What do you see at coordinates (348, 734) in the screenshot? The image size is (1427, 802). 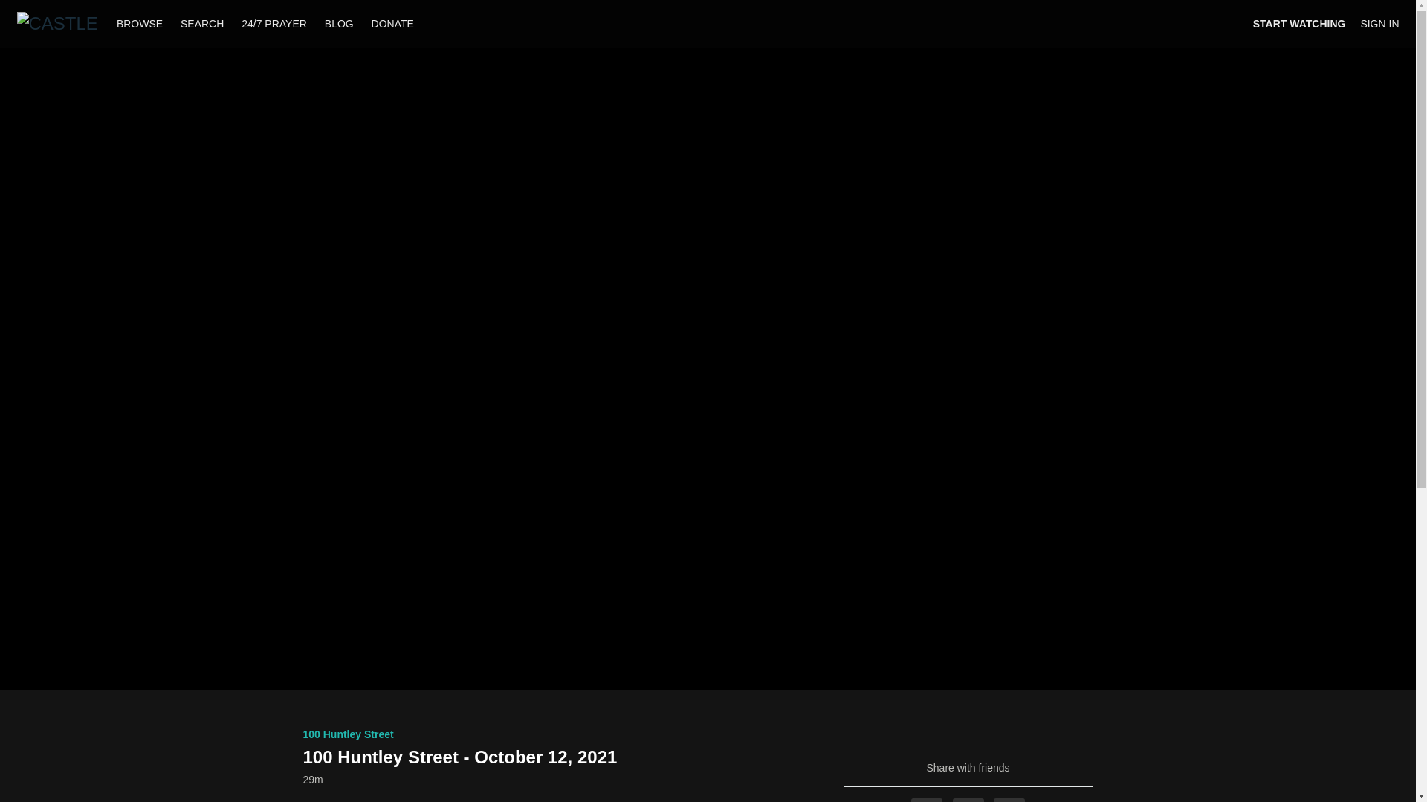 I see `100 Huntley Street` at bounding box center [348, 734].